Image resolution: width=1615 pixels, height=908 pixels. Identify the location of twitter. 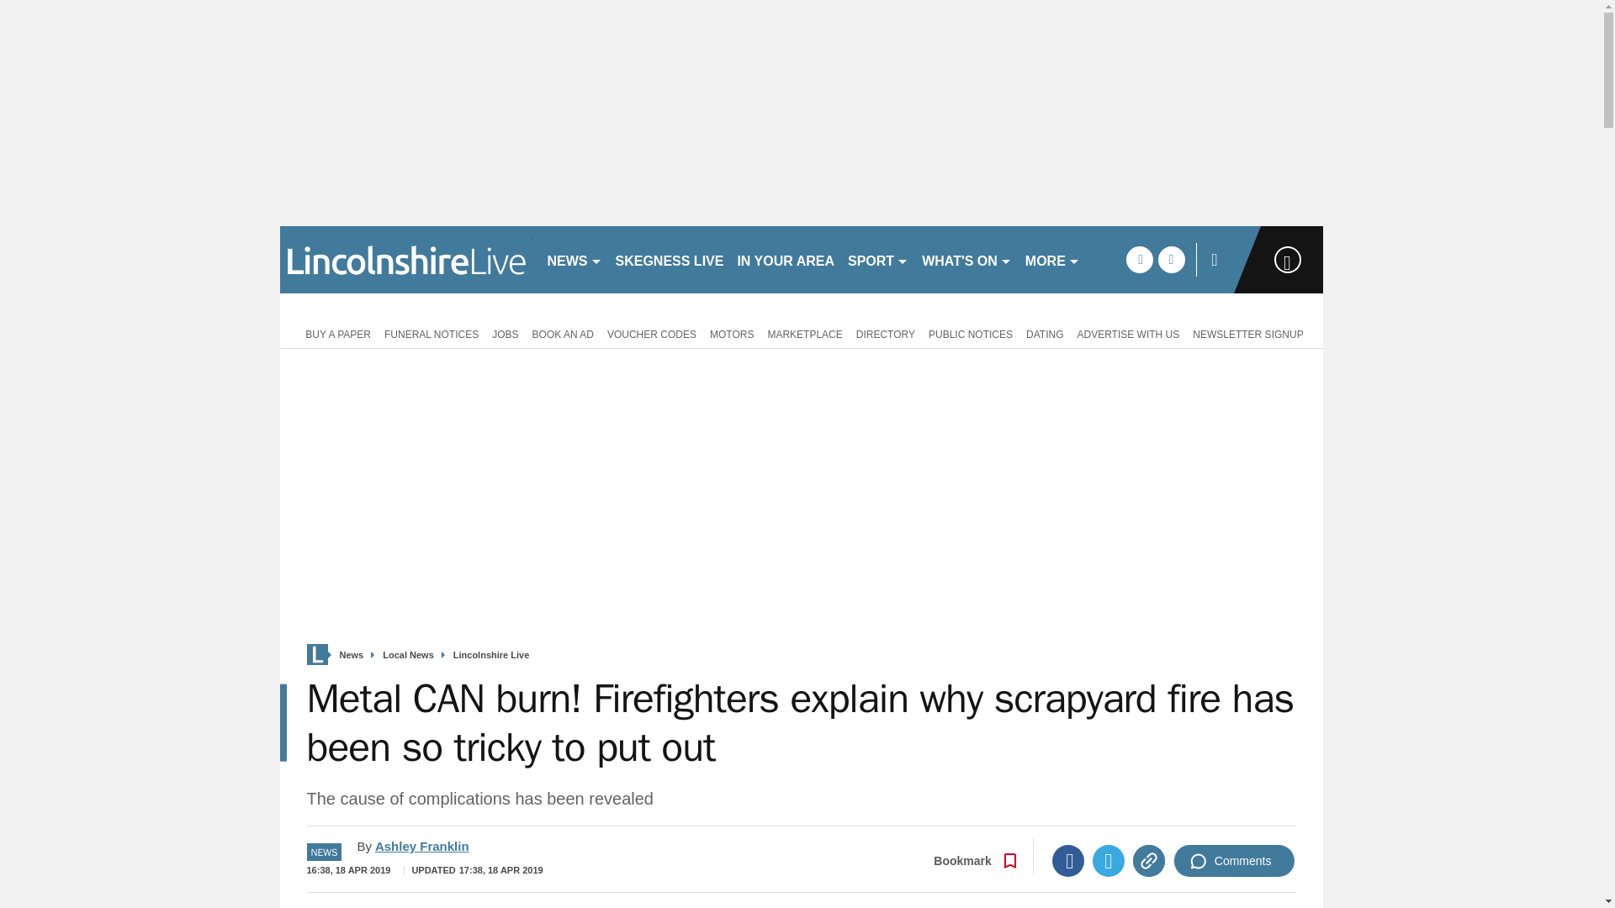
(1171, 259).